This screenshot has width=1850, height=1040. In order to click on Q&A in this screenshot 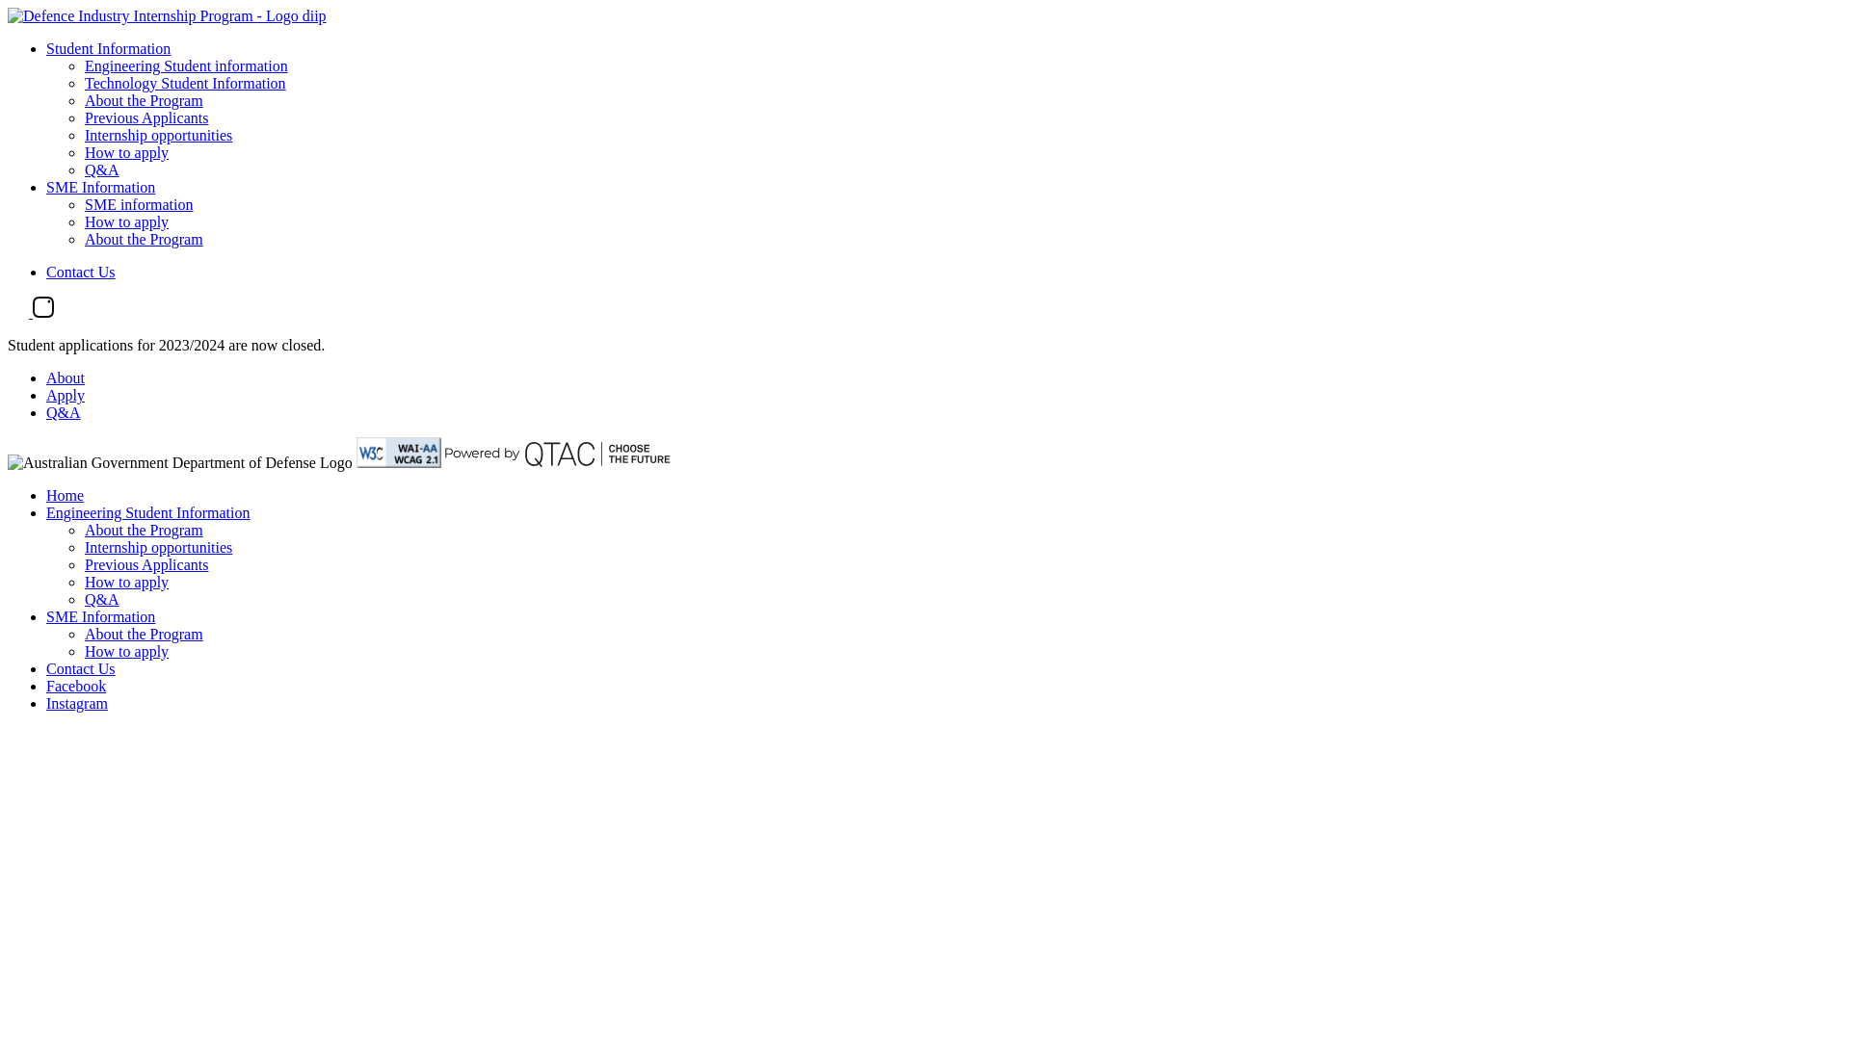, I will do `click(102, 169)`.